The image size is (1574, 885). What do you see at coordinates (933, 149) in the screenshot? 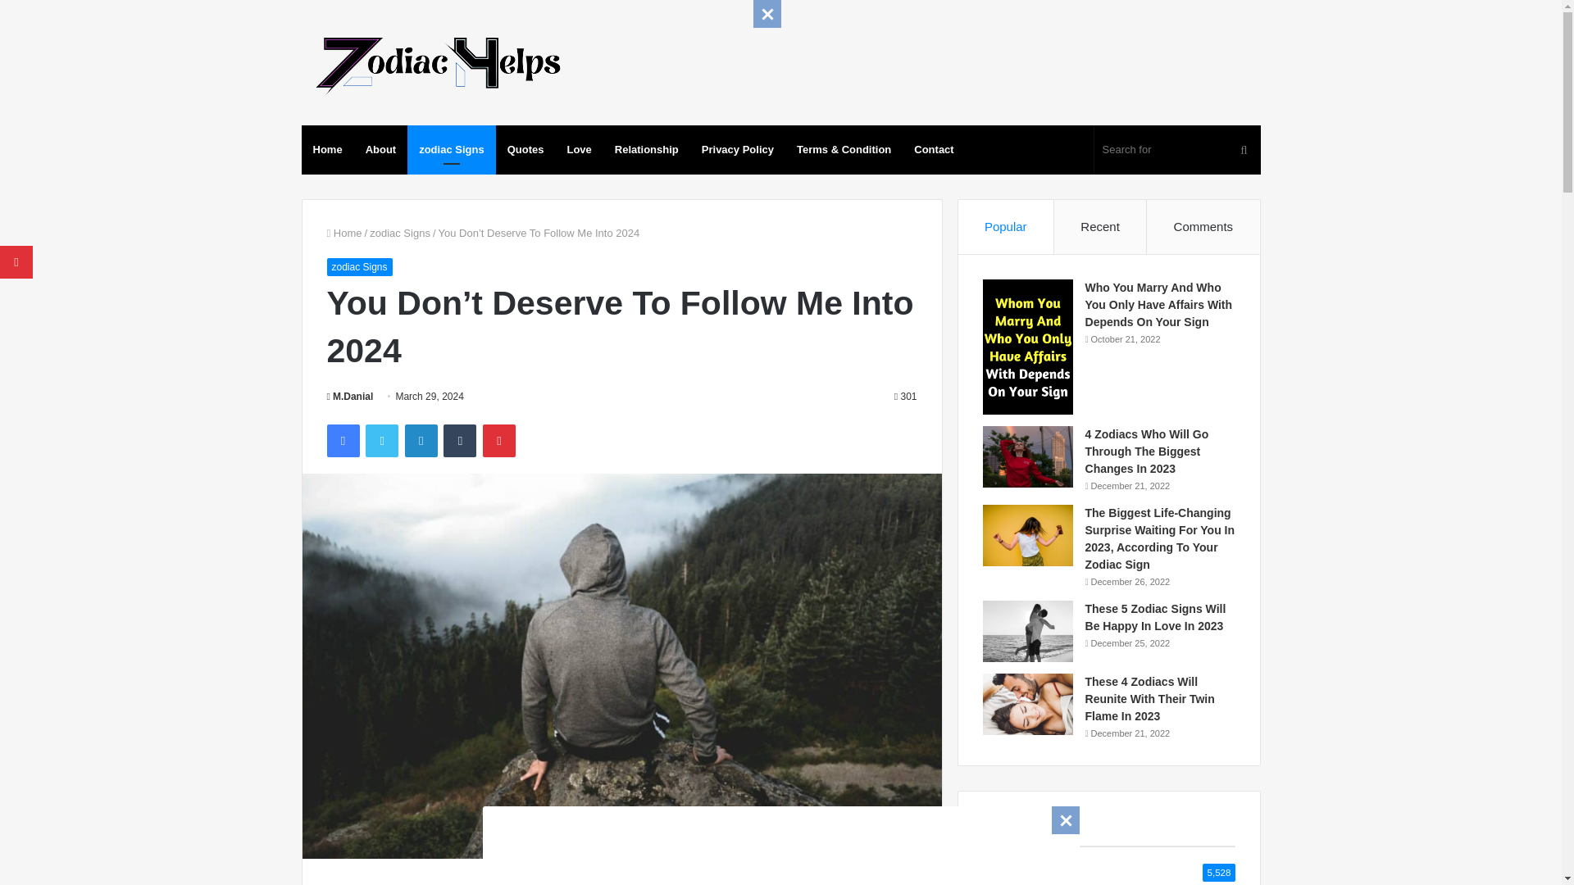
I see `Contact` at bounding box center [933, 149].